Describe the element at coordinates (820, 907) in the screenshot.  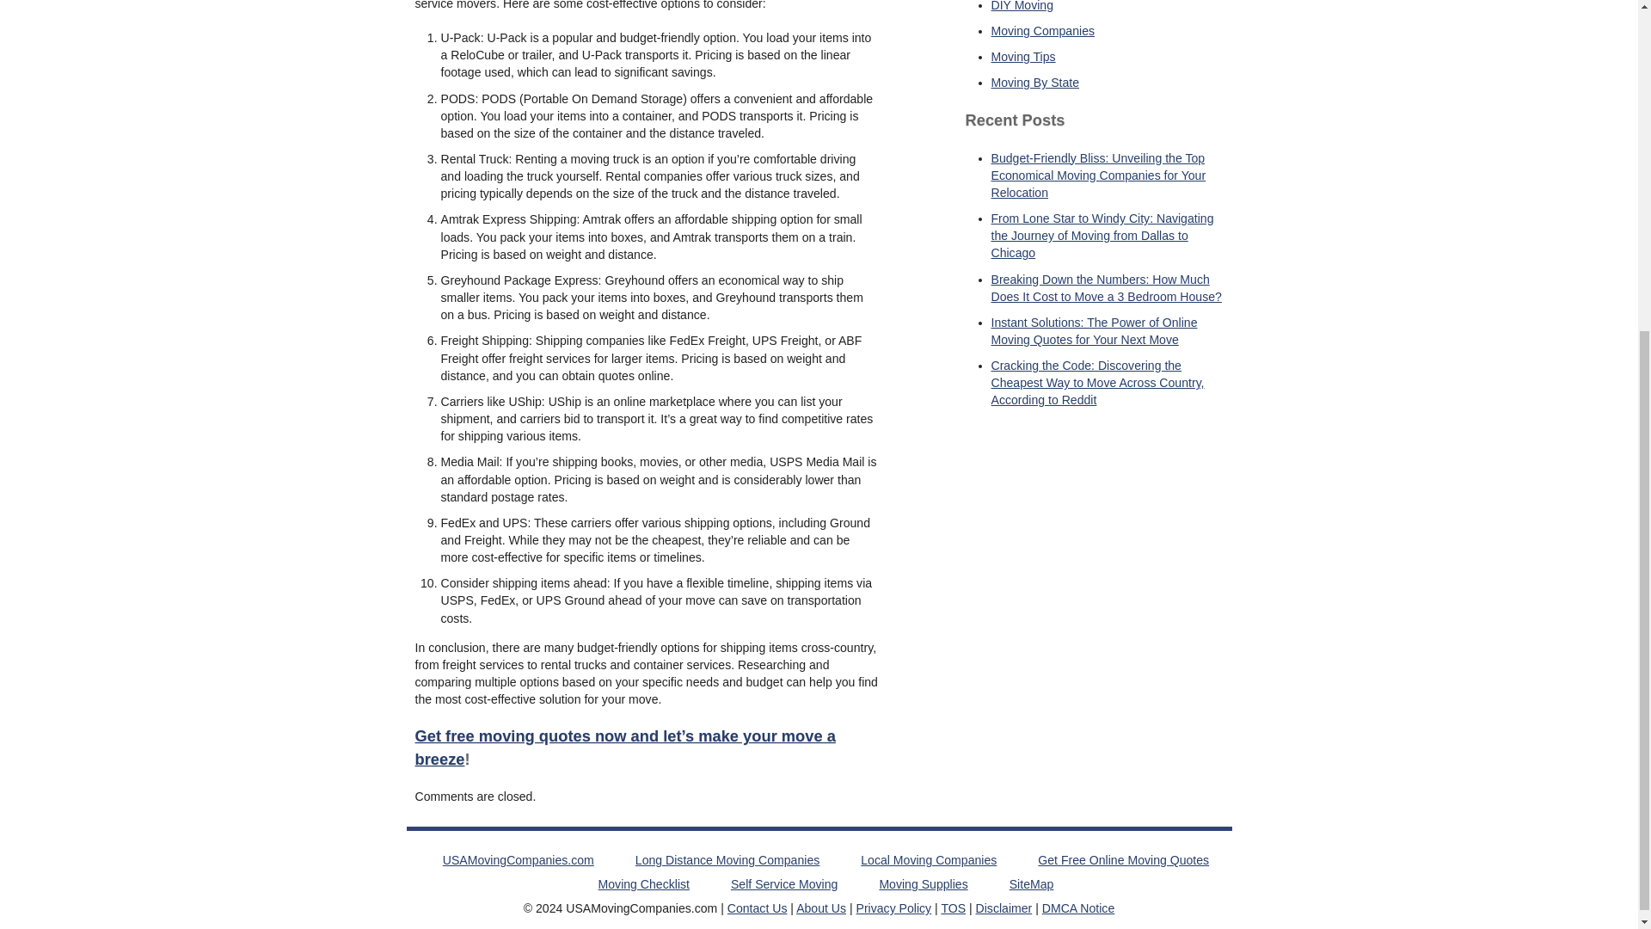
I see `about us` at that location.